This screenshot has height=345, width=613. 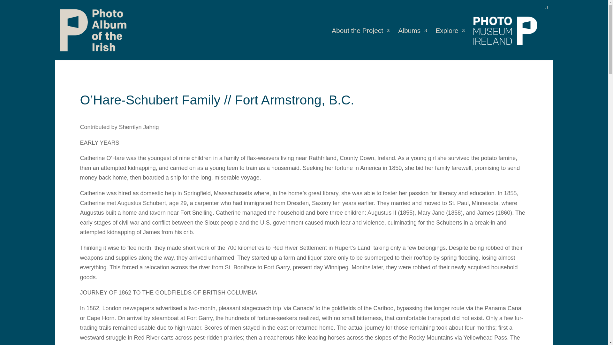 I want to click on Explore, so click(x=450, y=44).